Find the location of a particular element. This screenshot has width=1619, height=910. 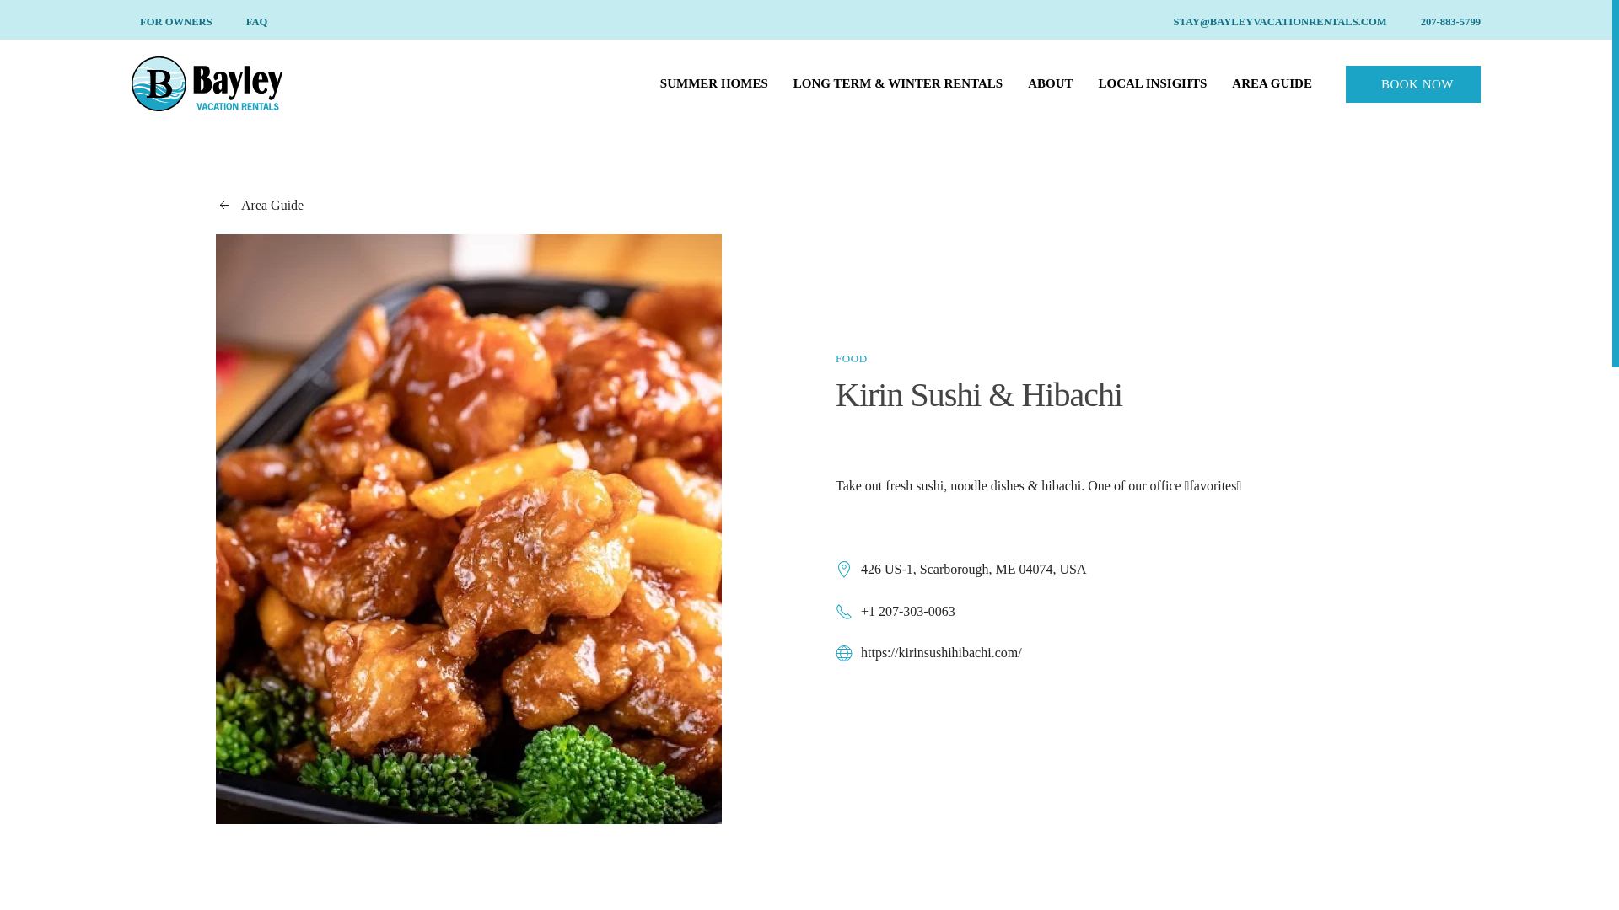

BOOK NOW is located at coordinates (1413, 84).